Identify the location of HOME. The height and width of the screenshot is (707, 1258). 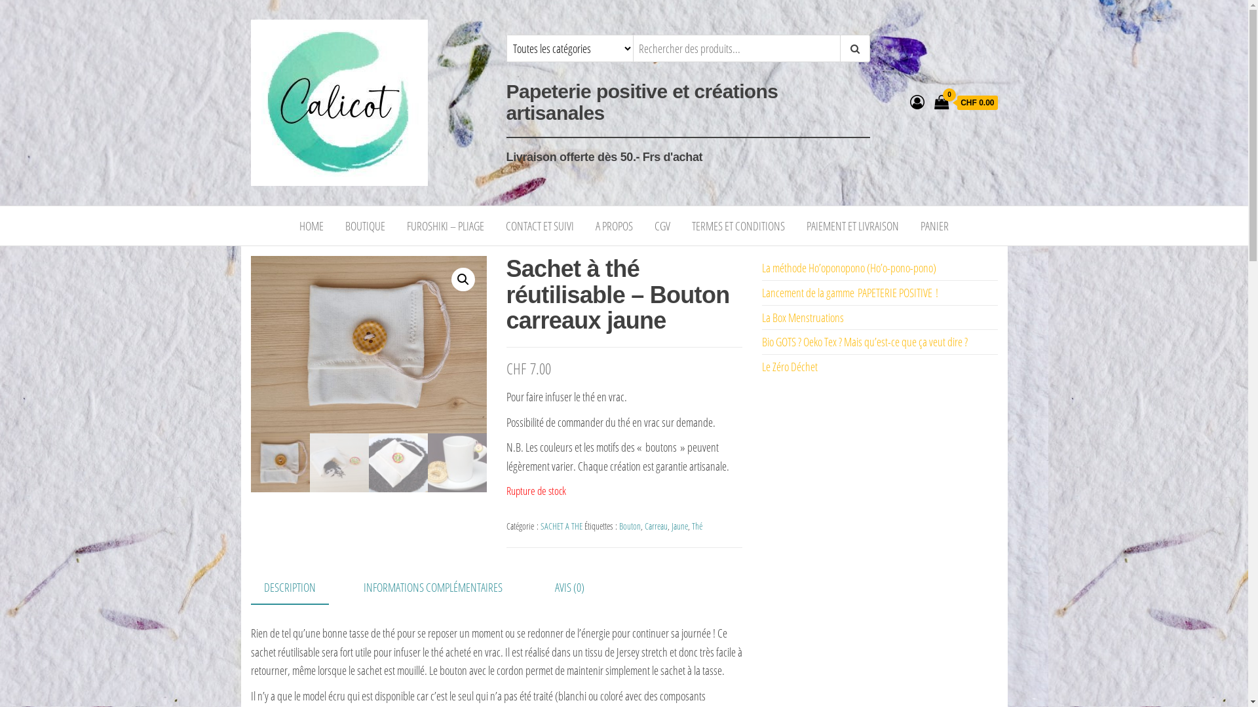
(311, 226).